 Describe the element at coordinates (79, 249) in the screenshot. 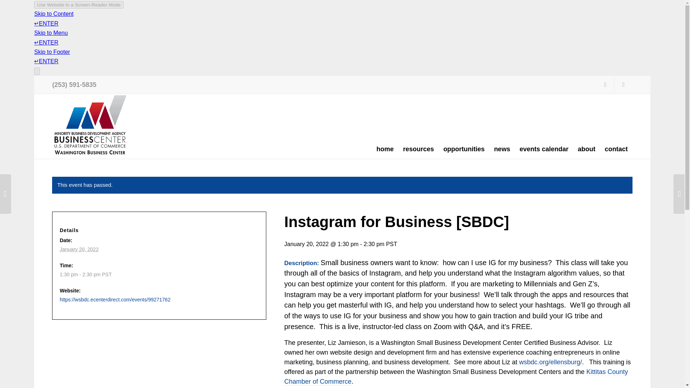

I see `2022-01-20` at that location.